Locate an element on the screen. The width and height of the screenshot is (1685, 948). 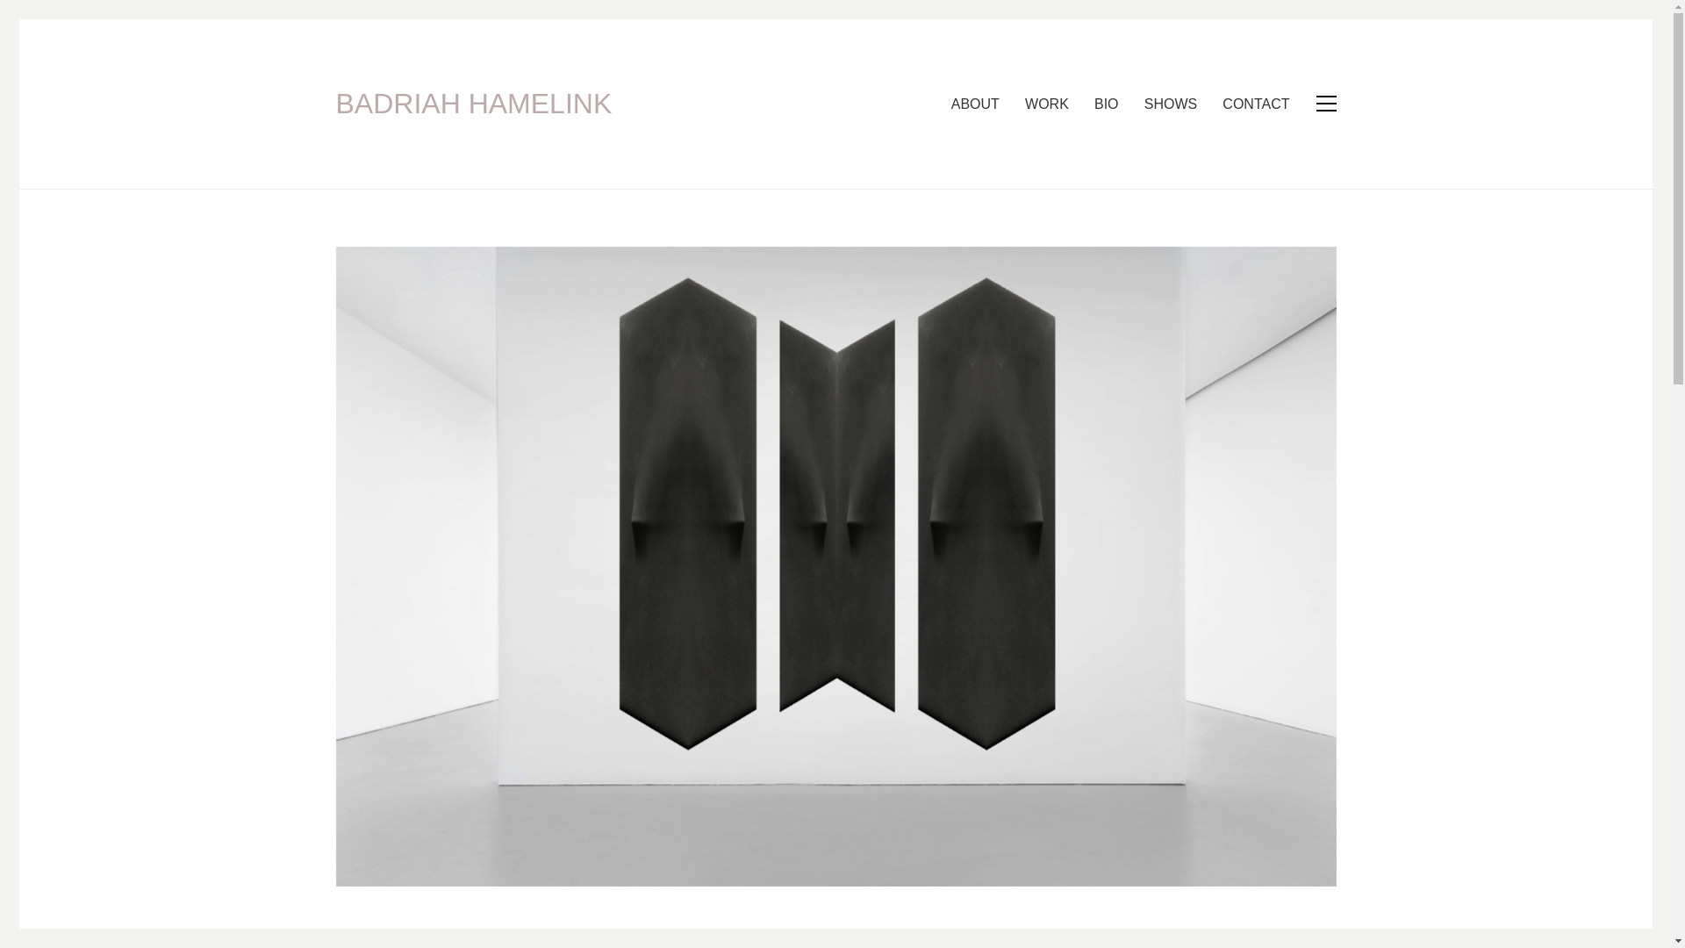
BADRIAH HAMELINK is located at coordinates (473, 104).